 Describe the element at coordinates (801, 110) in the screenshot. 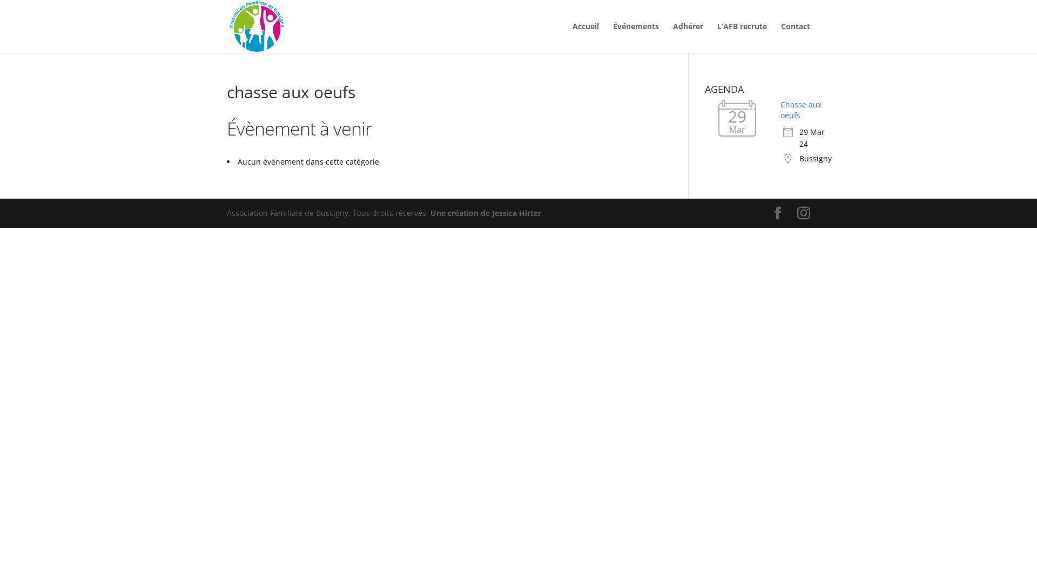

I see `Chasse aux oeufs` at that location.